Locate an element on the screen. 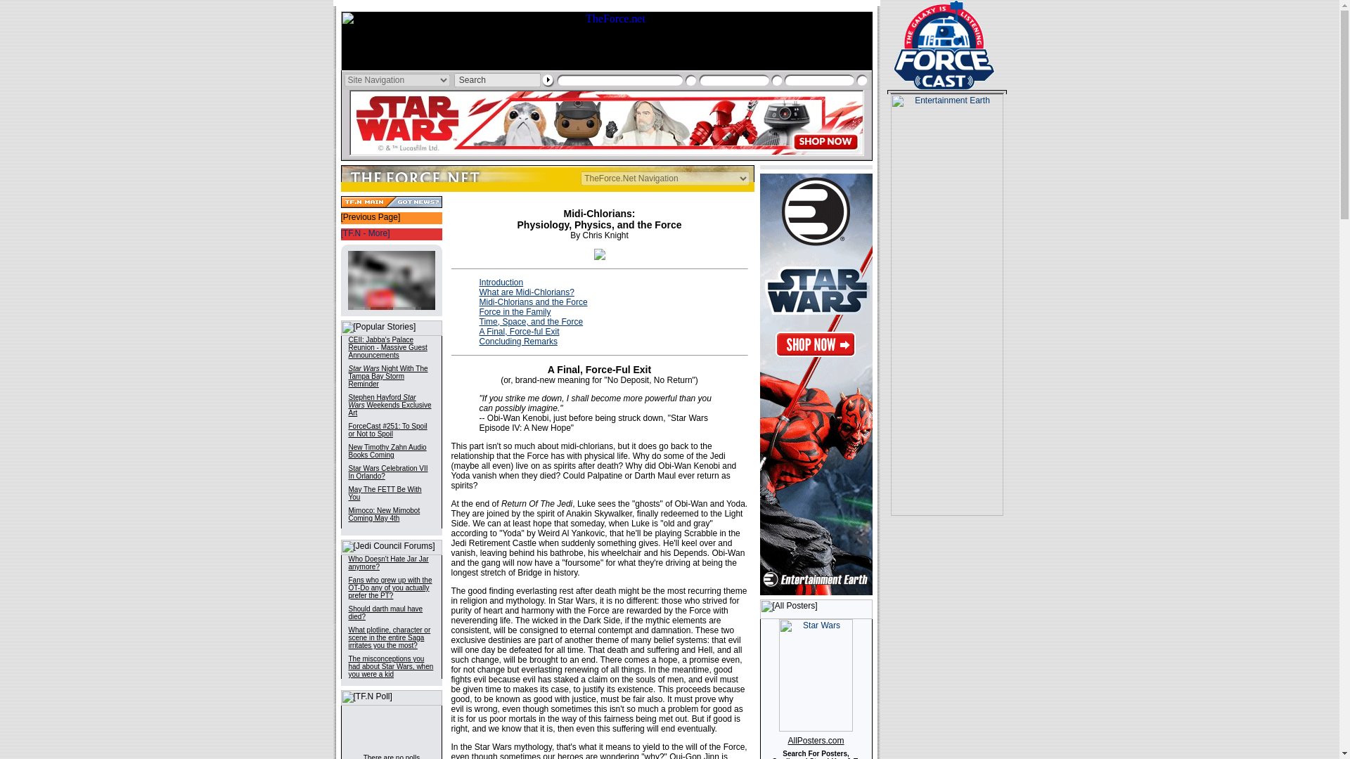  Time, Space, and the Force is located at coordinates (531, 322).